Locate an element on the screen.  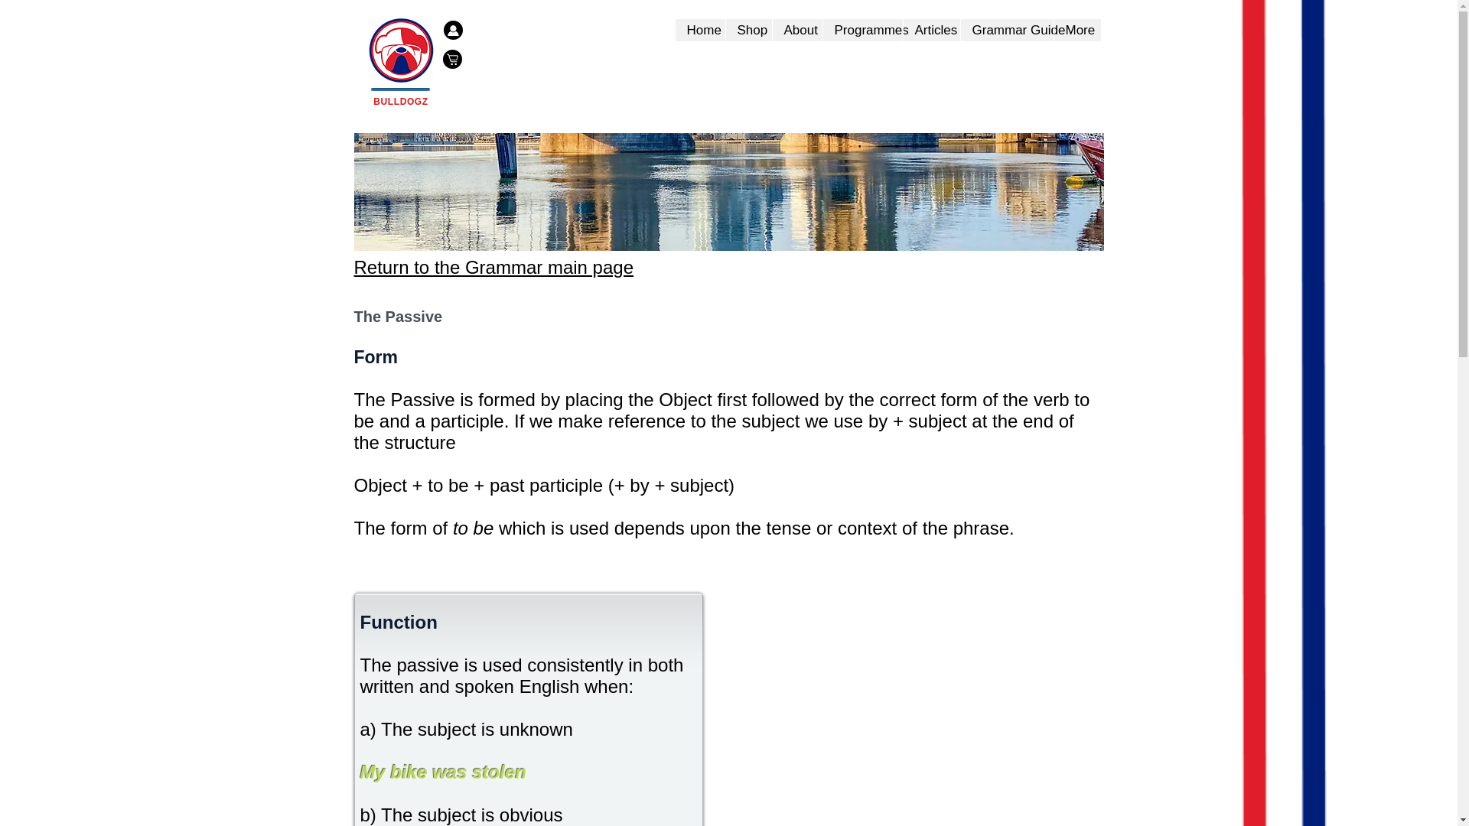
Return to the Grammar main page is located at coordinates (493, 266).